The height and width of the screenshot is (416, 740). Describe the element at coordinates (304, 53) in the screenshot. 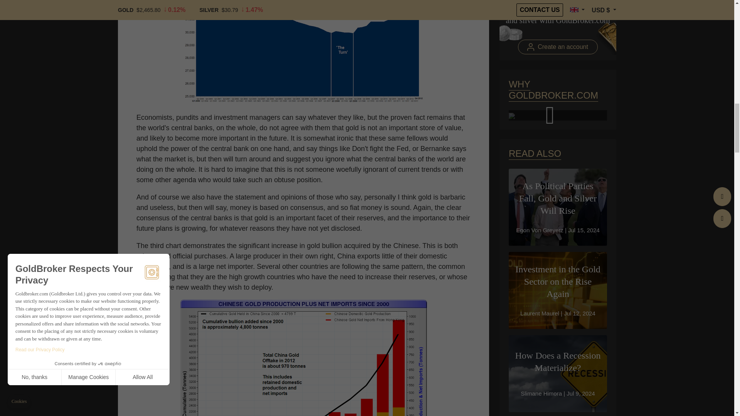

I see `World gold official reserves` at that location.